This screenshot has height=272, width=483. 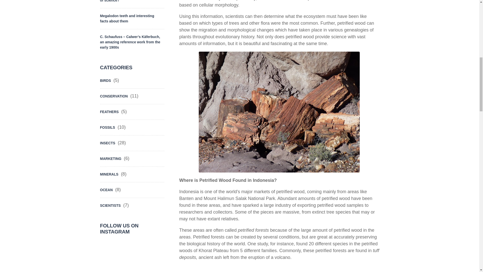 I want to click on FEATHERS, so click(x=109, y=112).